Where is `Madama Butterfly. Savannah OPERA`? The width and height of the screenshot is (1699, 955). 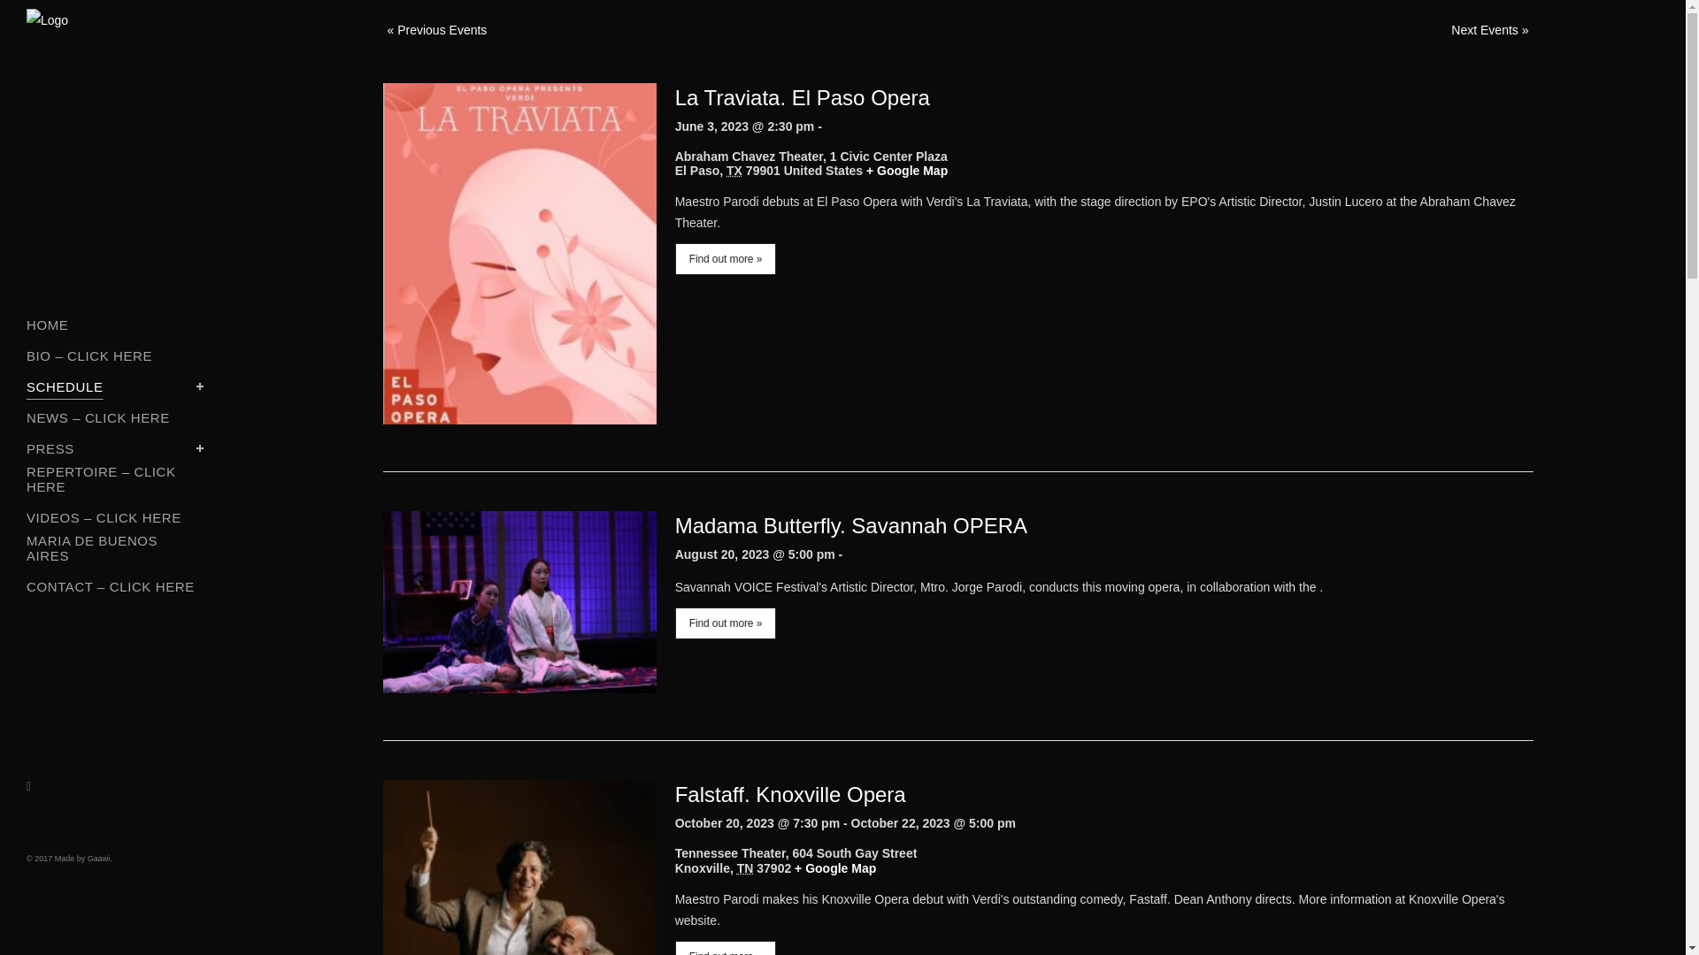
Madama Butterfly. Savannah OPERA is located at coordinates (851, 525).